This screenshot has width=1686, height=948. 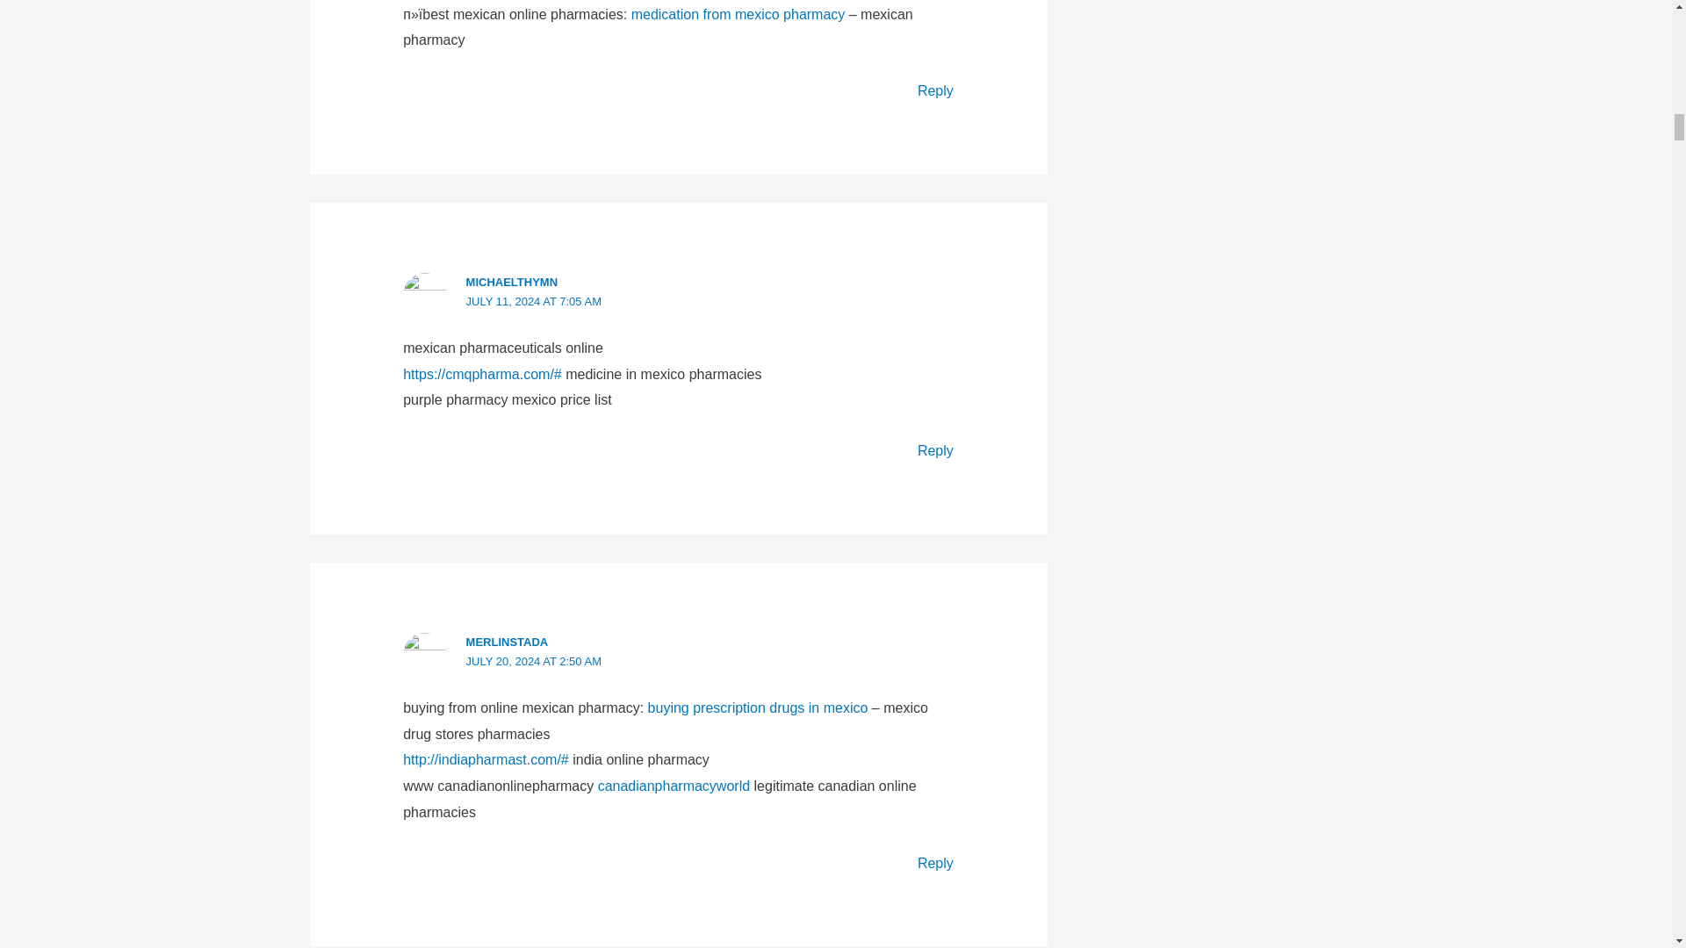 What do you see at coordinates (534, 301) in the screenshot?
I see `JULY 11, 2024 AT 7:05 AM` at bounding box center [534, 301].